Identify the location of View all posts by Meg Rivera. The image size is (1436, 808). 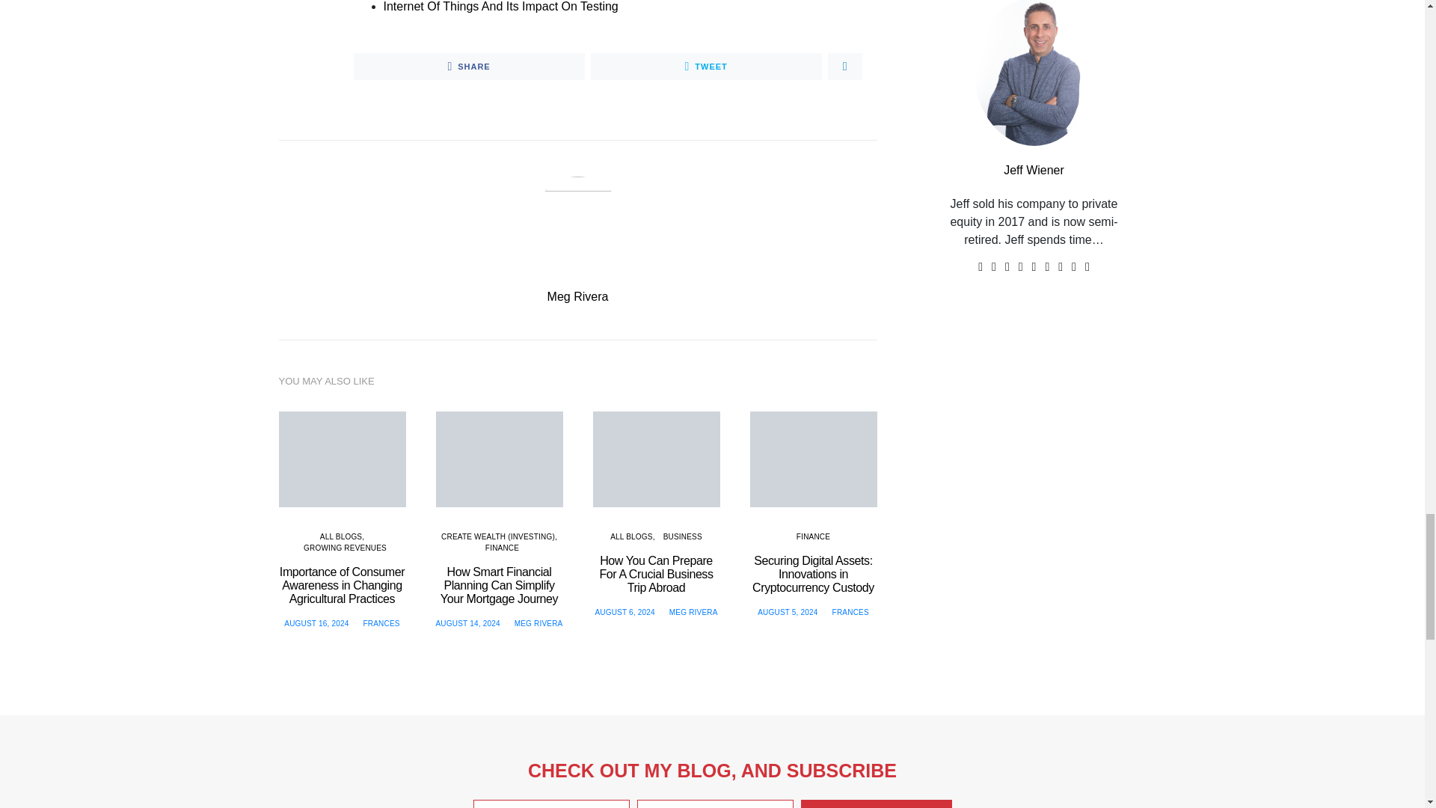
(538, 624).